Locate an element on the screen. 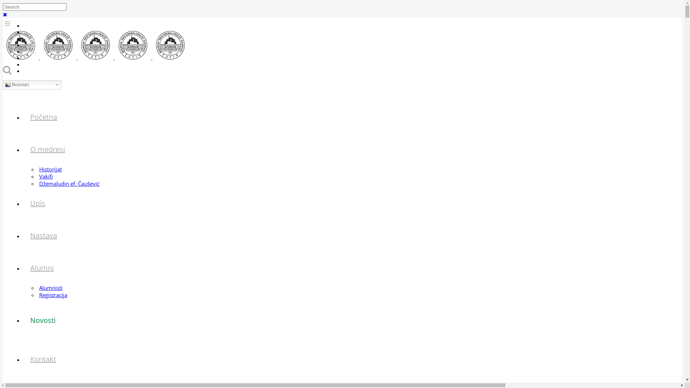 This screenshot has width=690, height=388. Historijat is located at coordinates (50, 169).